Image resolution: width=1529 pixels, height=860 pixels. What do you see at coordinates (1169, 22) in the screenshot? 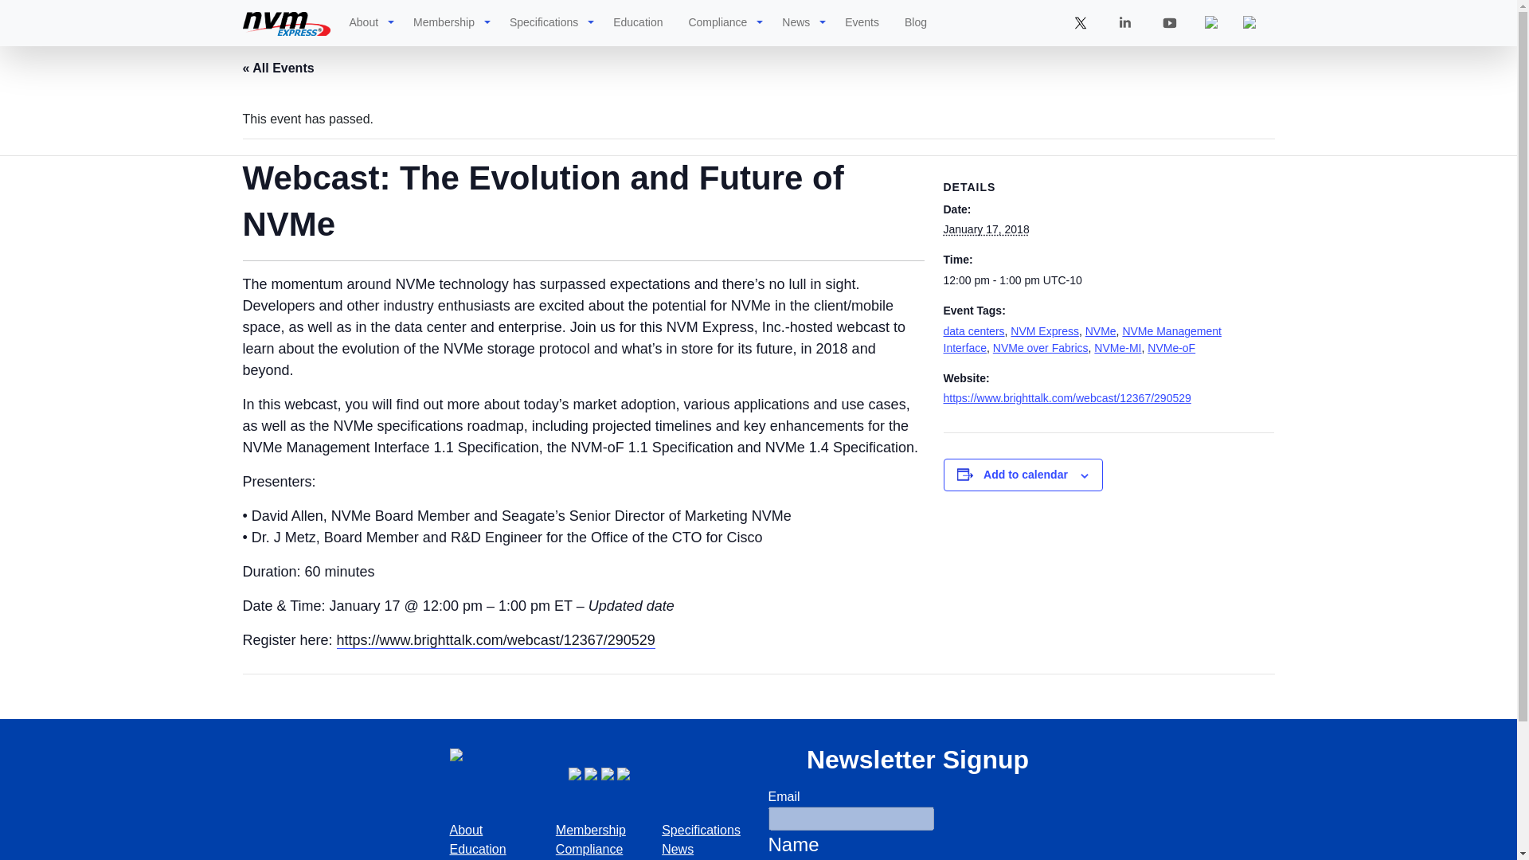
I see `YouTube` at bounding box center [1169, 22].